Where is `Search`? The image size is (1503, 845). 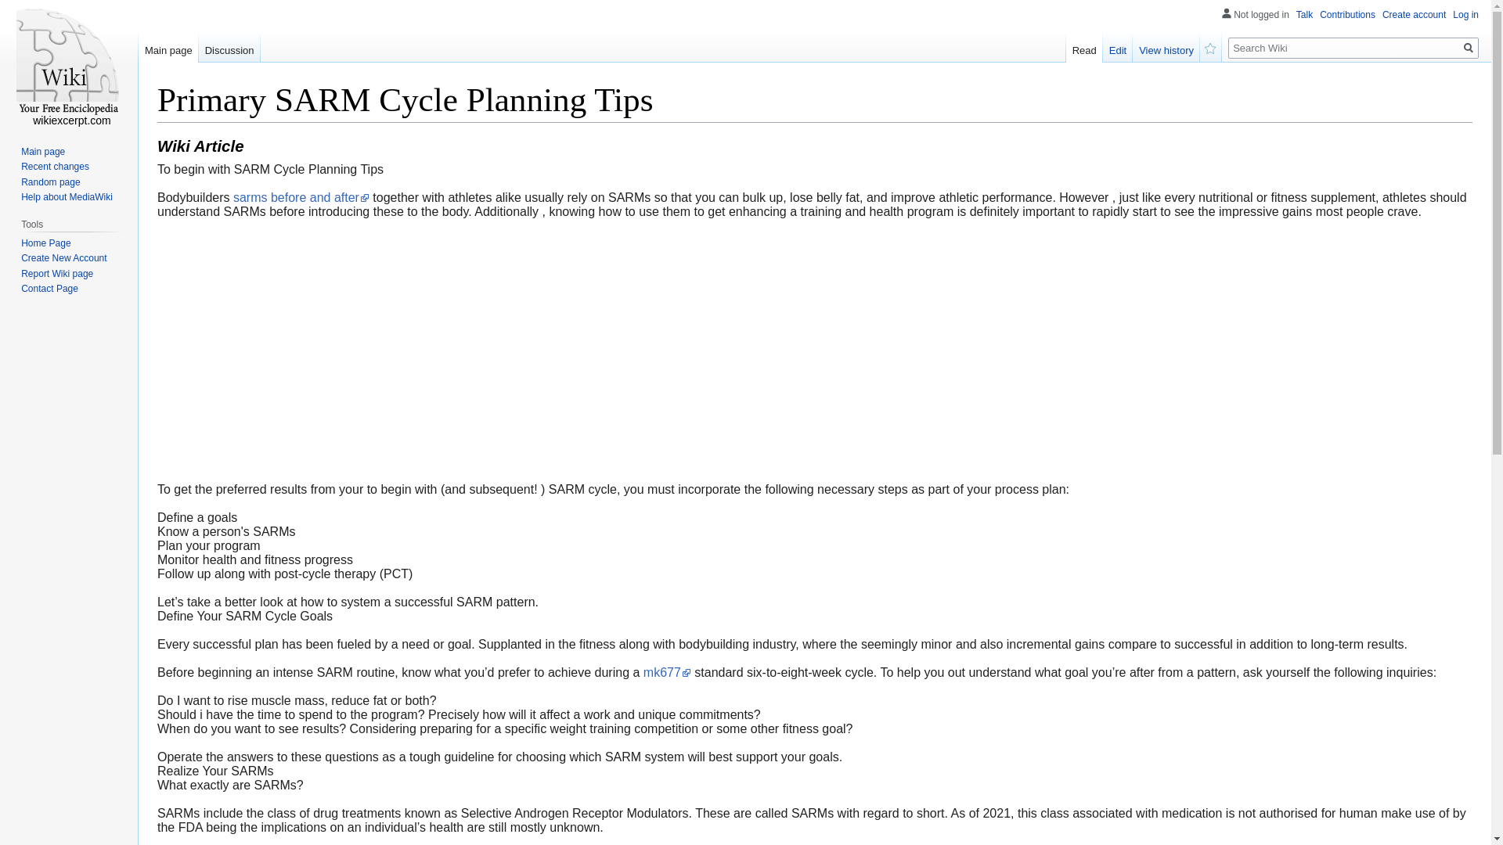
Search is located at coordinates (1469, 48).